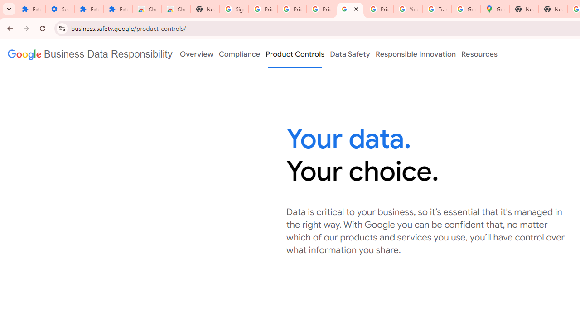  Describe the element at coordinates (239, 54) in the screenshot. I see `Compliance` at that location.